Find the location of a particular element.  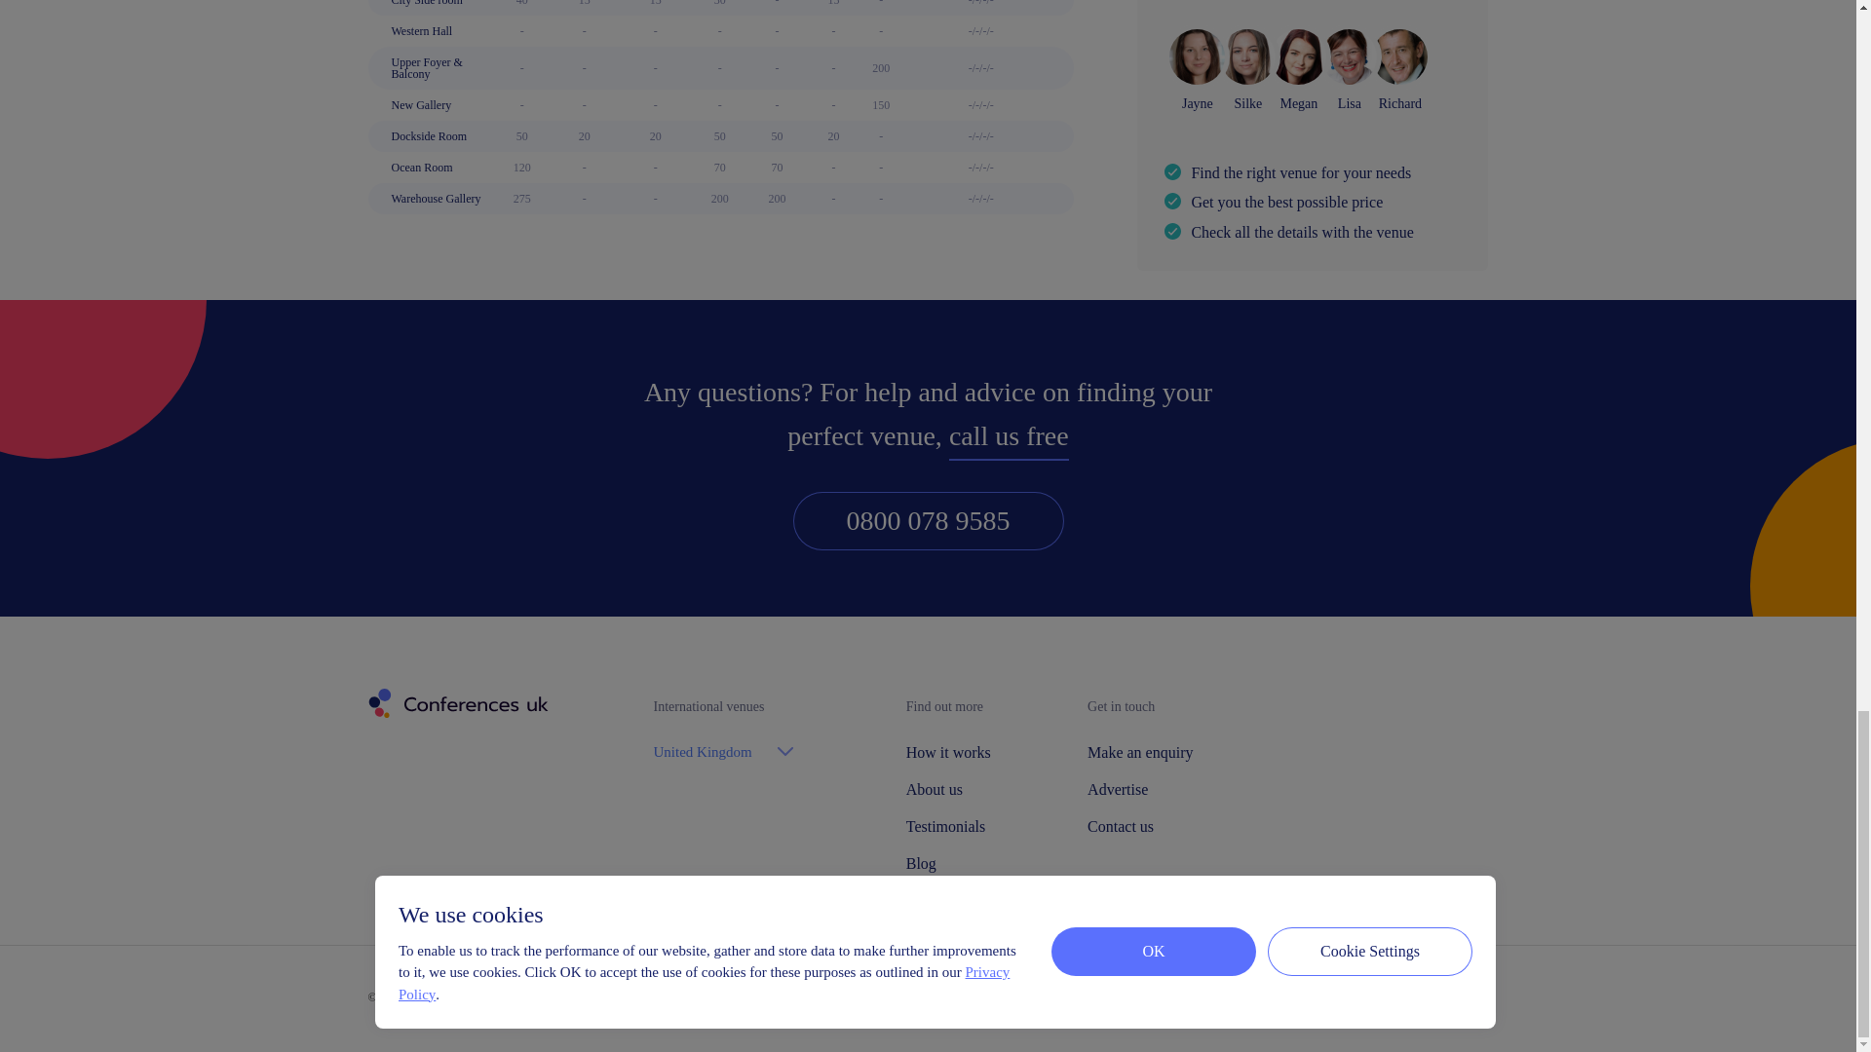

Conferences UK is located at coordinates (456, 703).